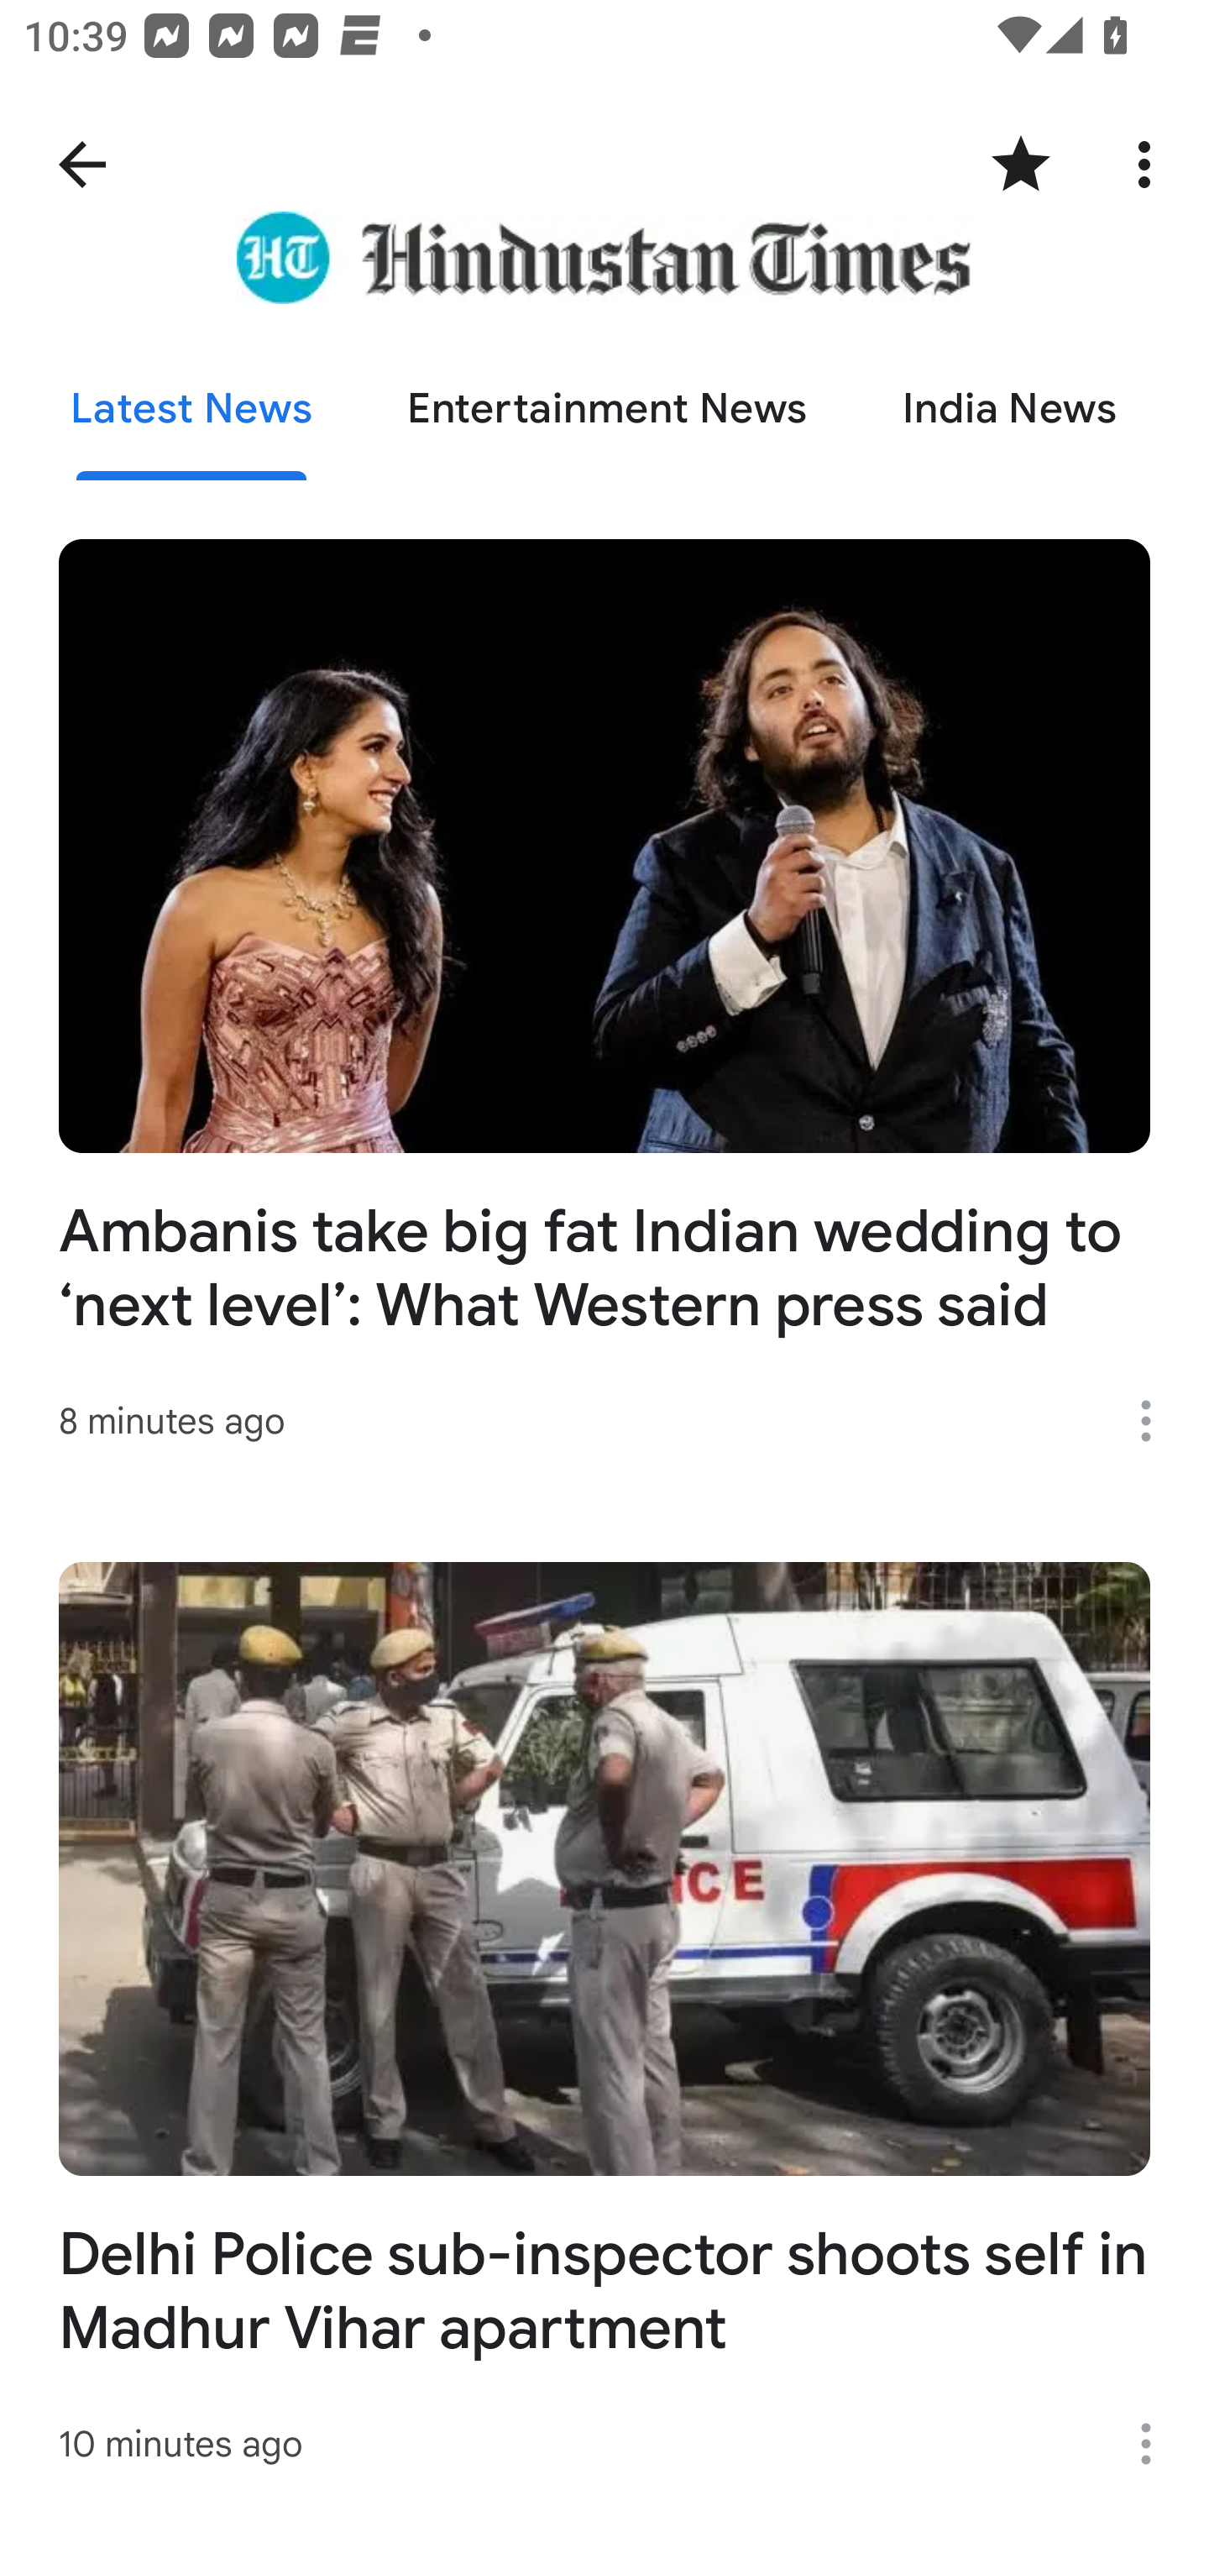 The image size is (1209, 2553). I want to click on Unfollow, so click(1021, 165).